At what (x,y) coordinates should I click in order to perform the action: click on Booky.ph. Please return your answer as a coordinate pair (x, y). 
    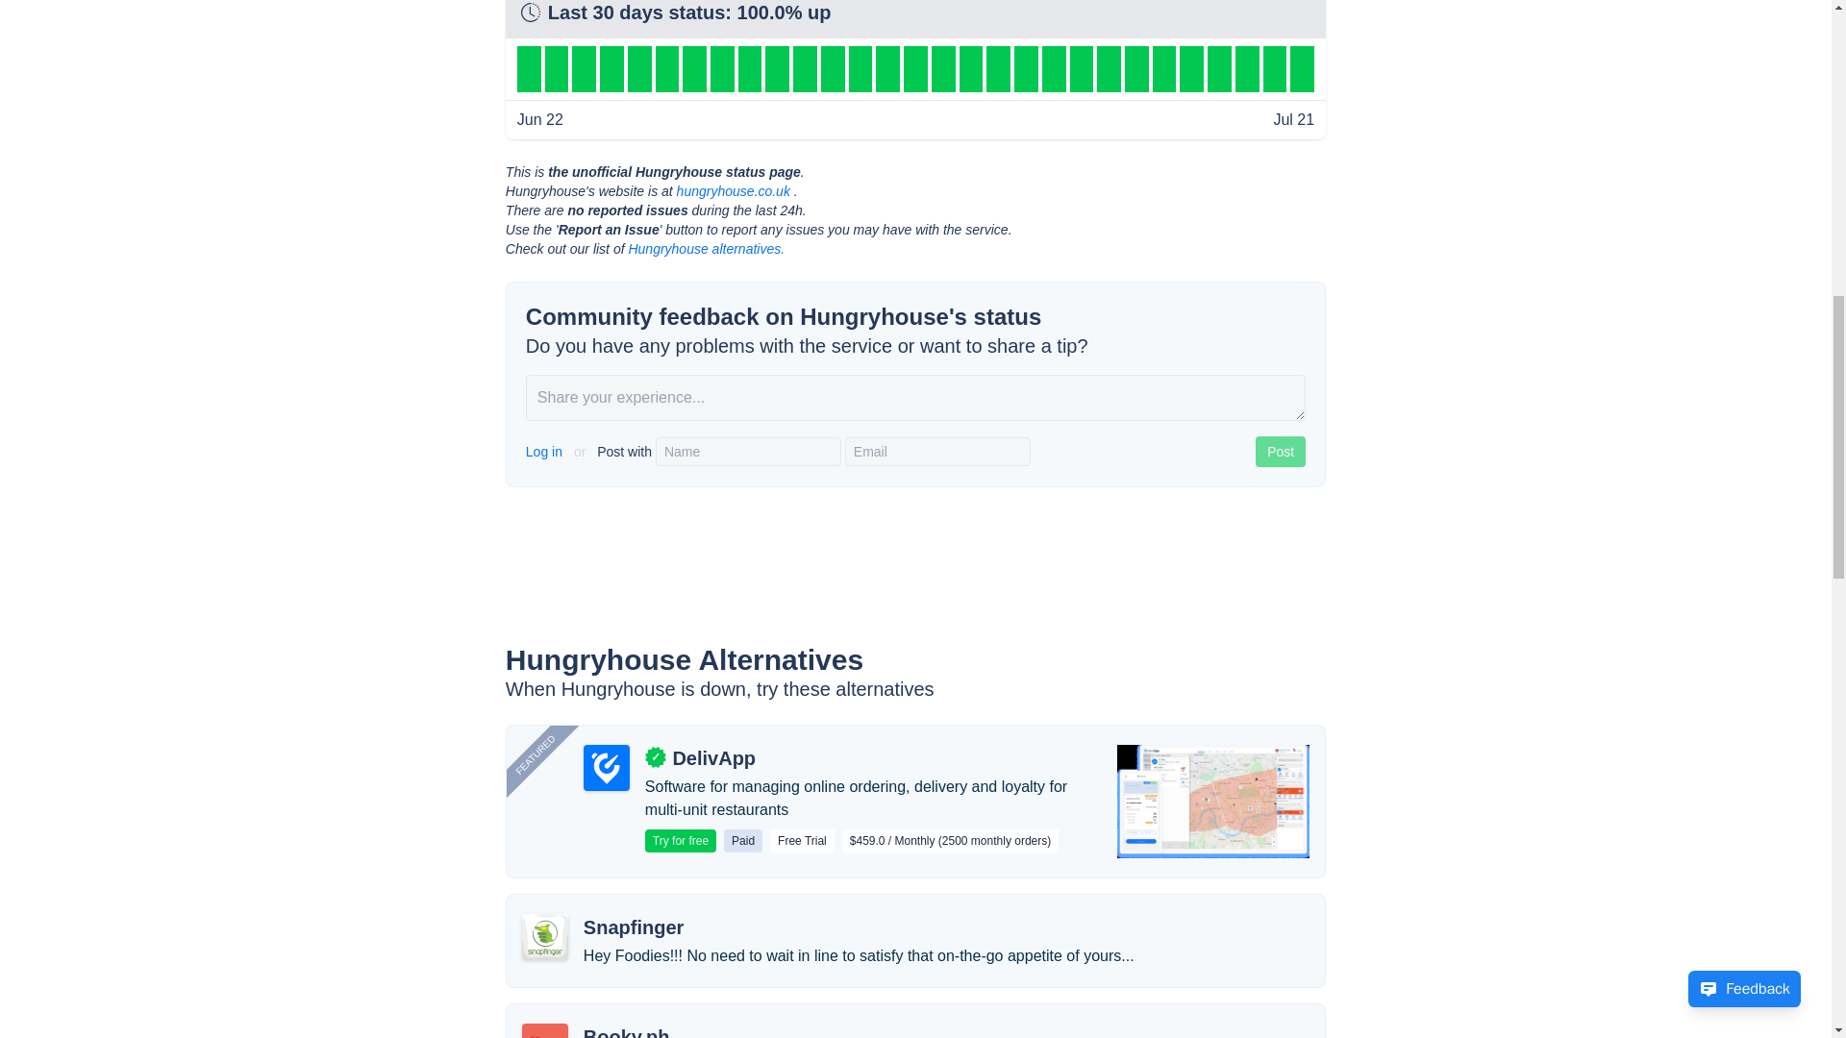
    Looking at the image, I should click on (626, 1030).